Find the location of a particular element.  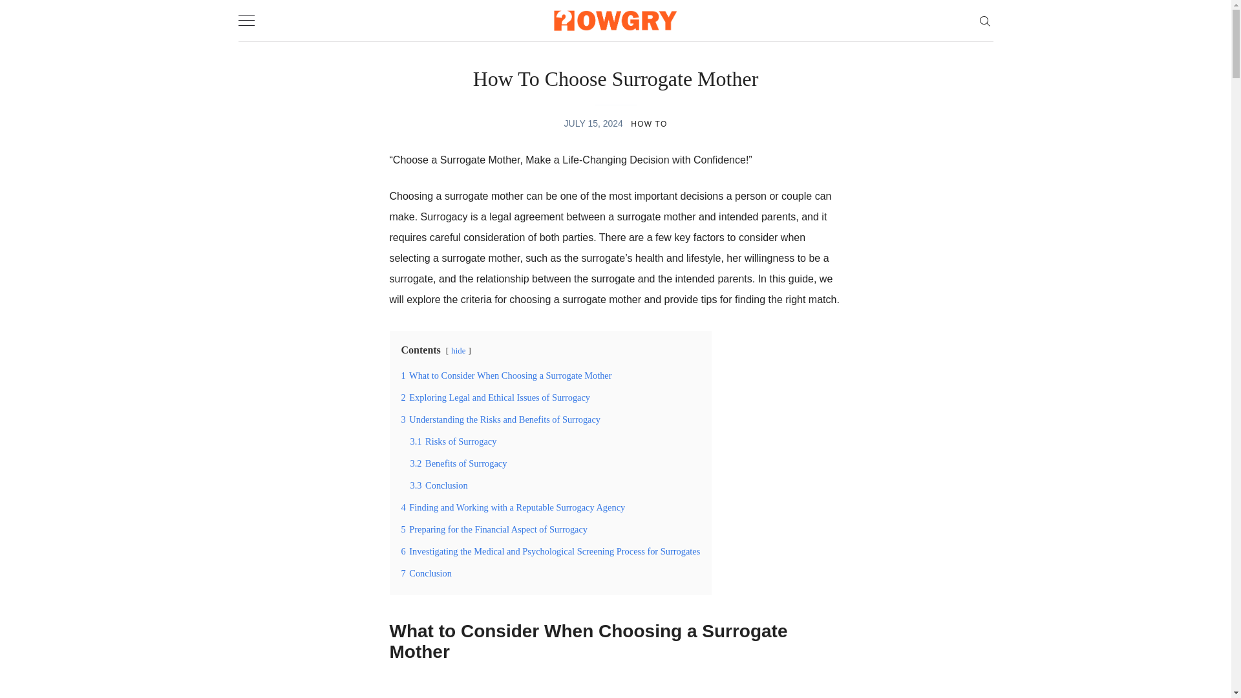

3 Understanding the Risks and Benefits of Surrogacy is located at coordinates (500, 419).